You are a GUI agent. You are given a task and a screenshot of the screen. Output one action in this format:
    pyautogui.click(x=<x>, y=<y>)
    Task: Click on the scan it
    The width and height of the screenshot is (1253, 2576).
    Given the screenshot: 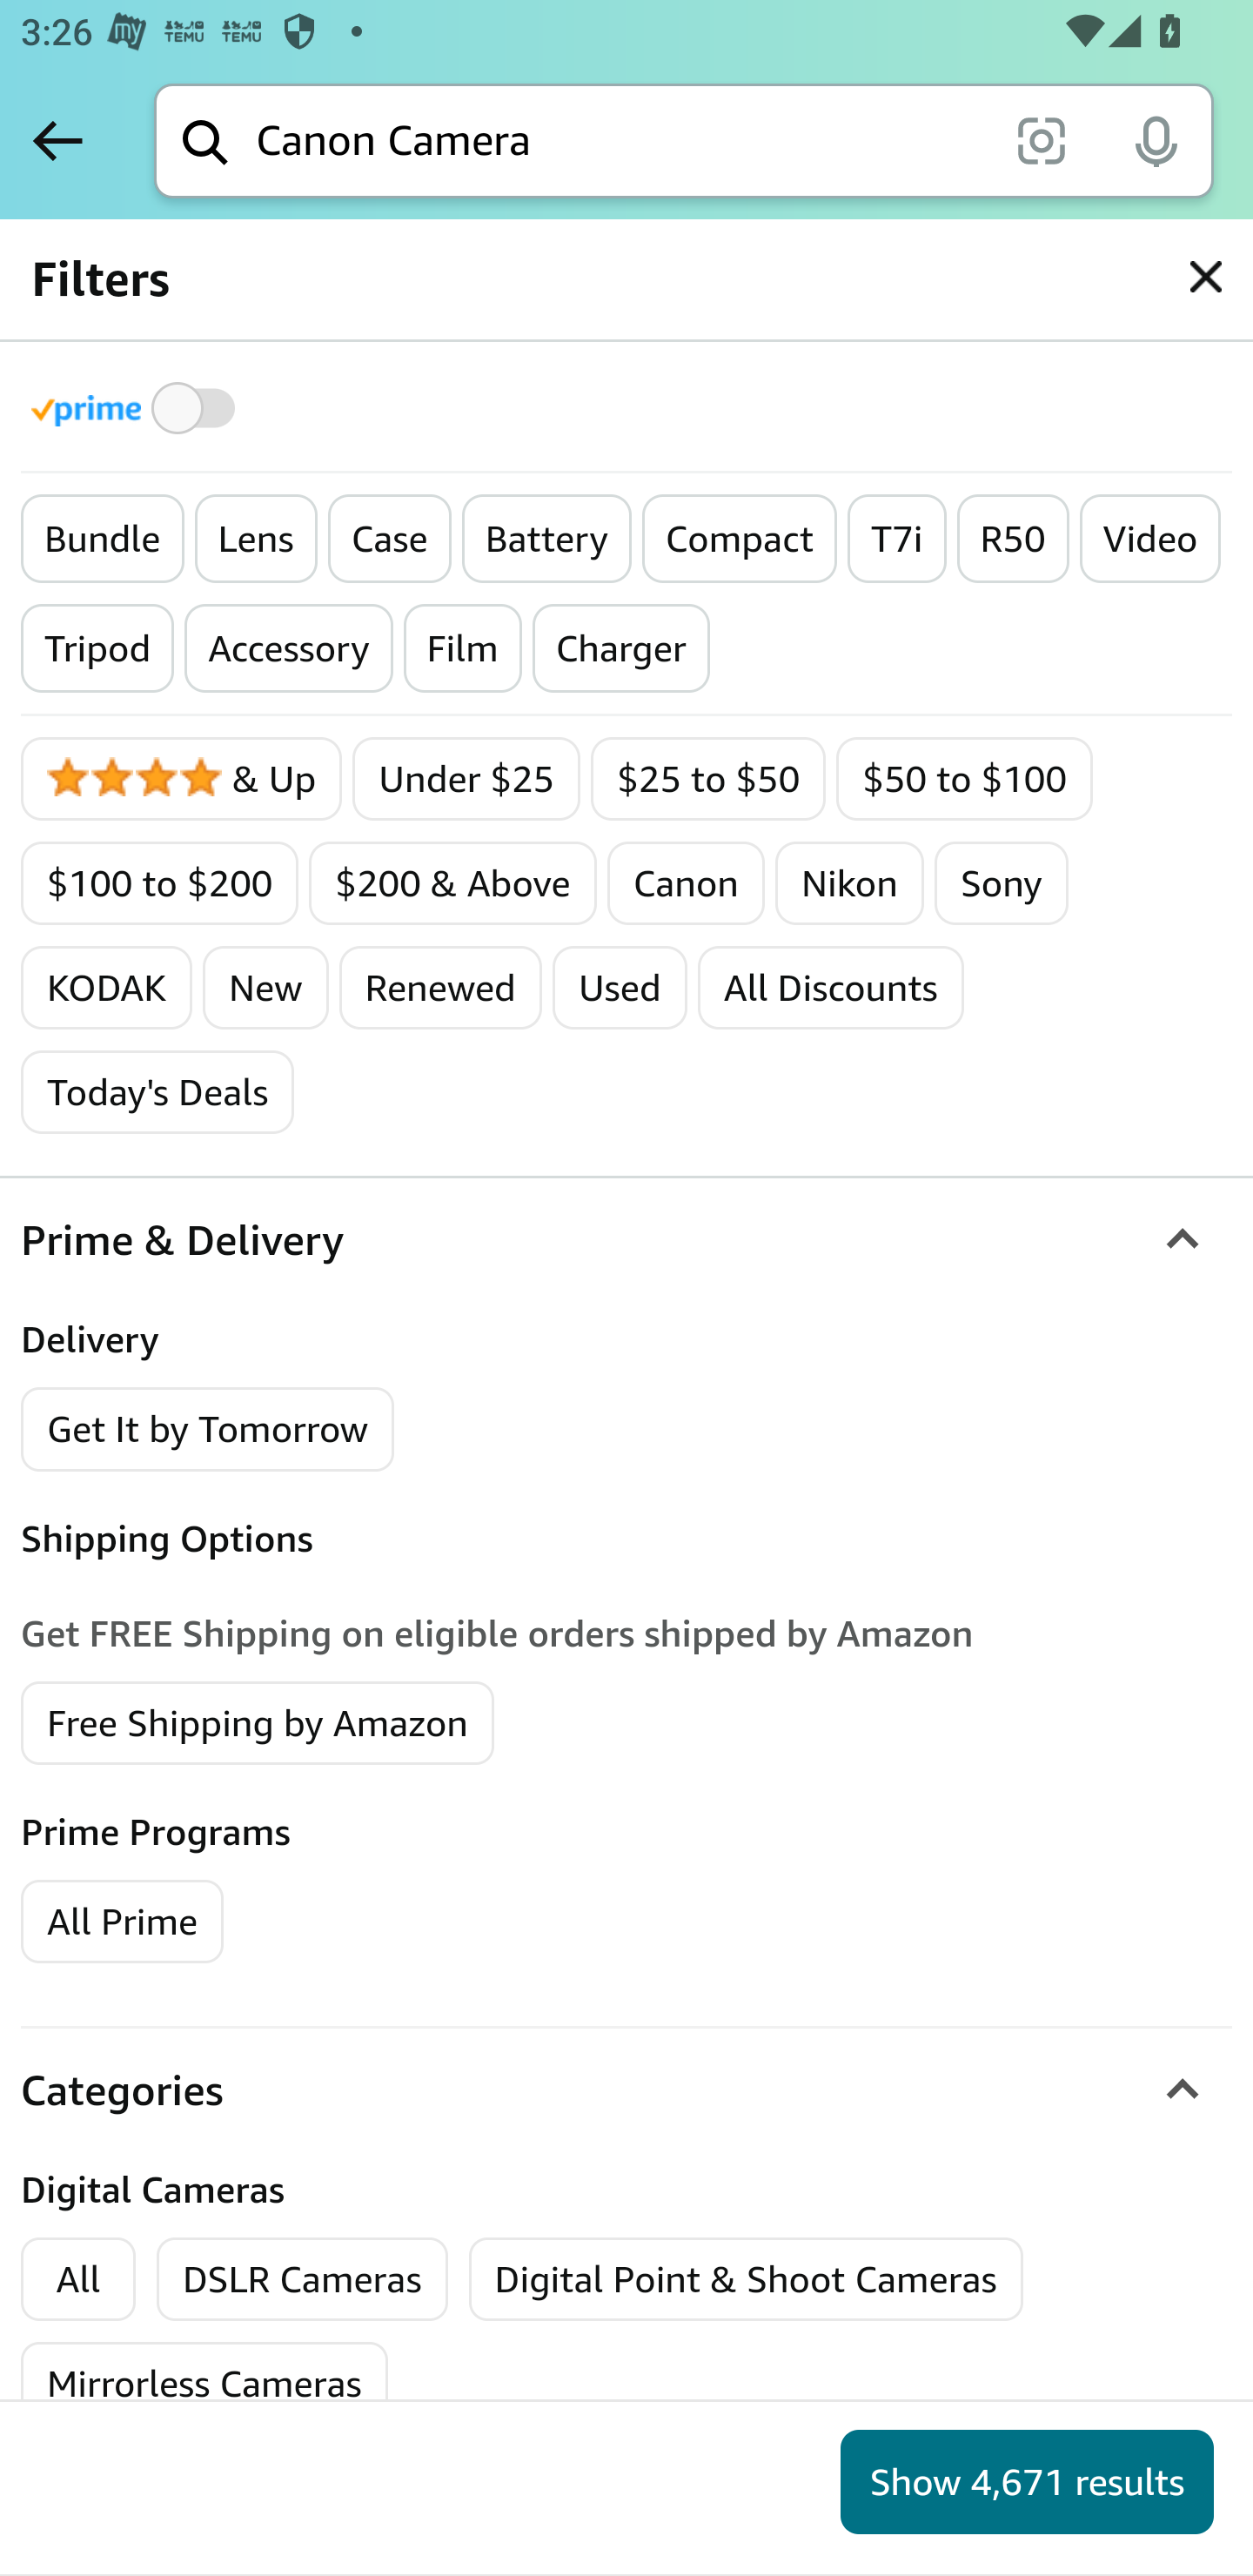 What is the action you would take?
    pyautogui.click(x=1041, y=139)
    